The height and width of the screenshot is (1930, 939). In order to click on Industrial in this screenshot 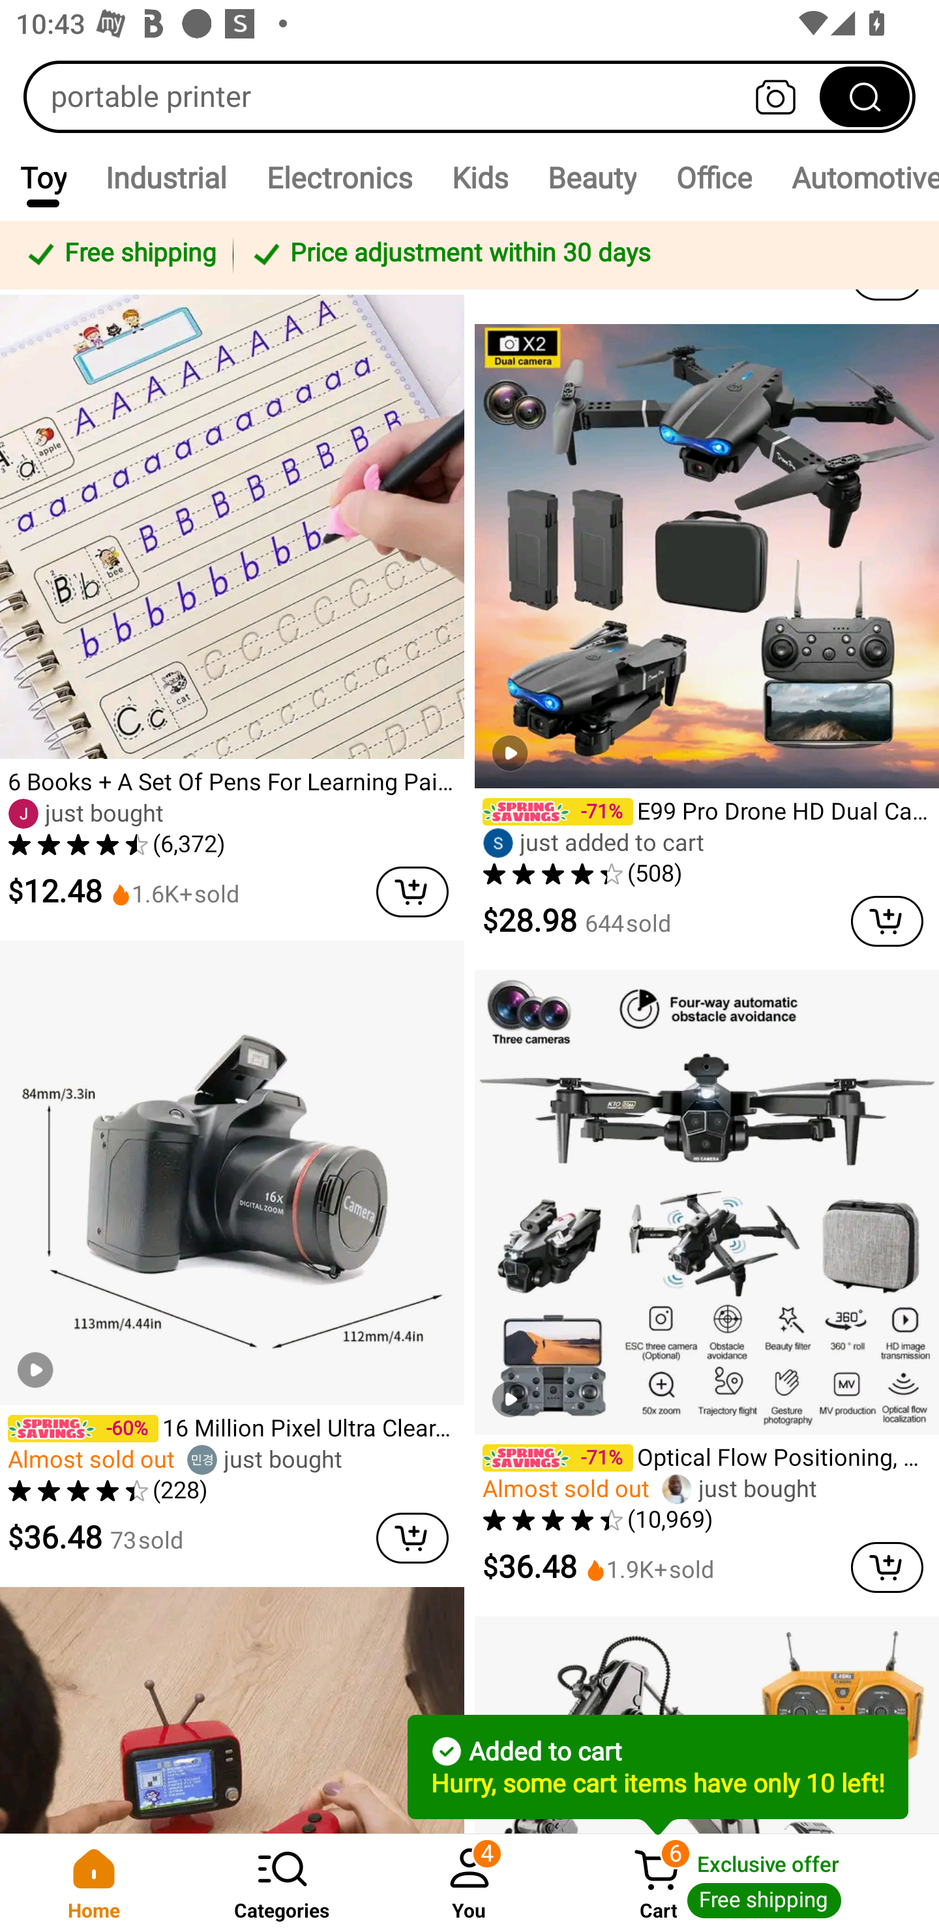, I will do `click(166, 177)`.